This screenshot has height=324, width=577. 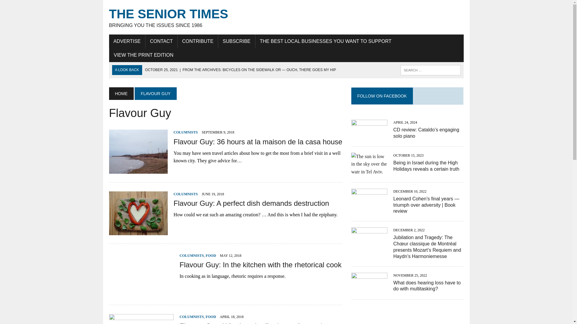 I want to click on Search, so click(x=30, y=6).